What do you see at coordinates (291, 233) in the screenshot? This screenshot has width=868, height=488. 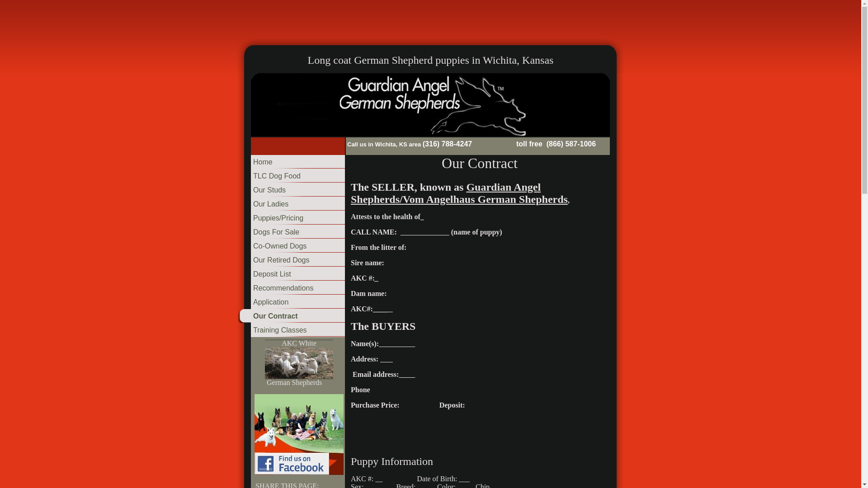 I see `Dogs For Sale` at bounding box center [291, 233].